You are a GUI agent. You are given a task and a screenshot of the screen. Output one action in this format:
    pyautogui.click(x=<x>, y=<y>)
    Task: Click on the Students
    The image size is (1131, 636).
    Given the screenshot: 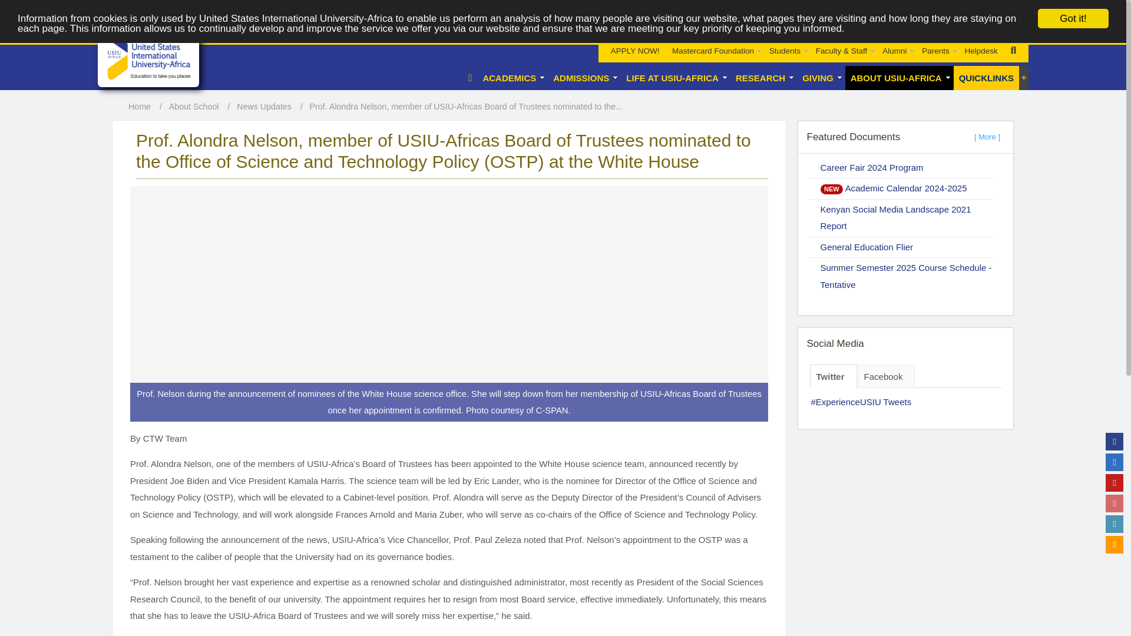 What is the action you would take?
    pyautogui.click(x=786, y=49)
    